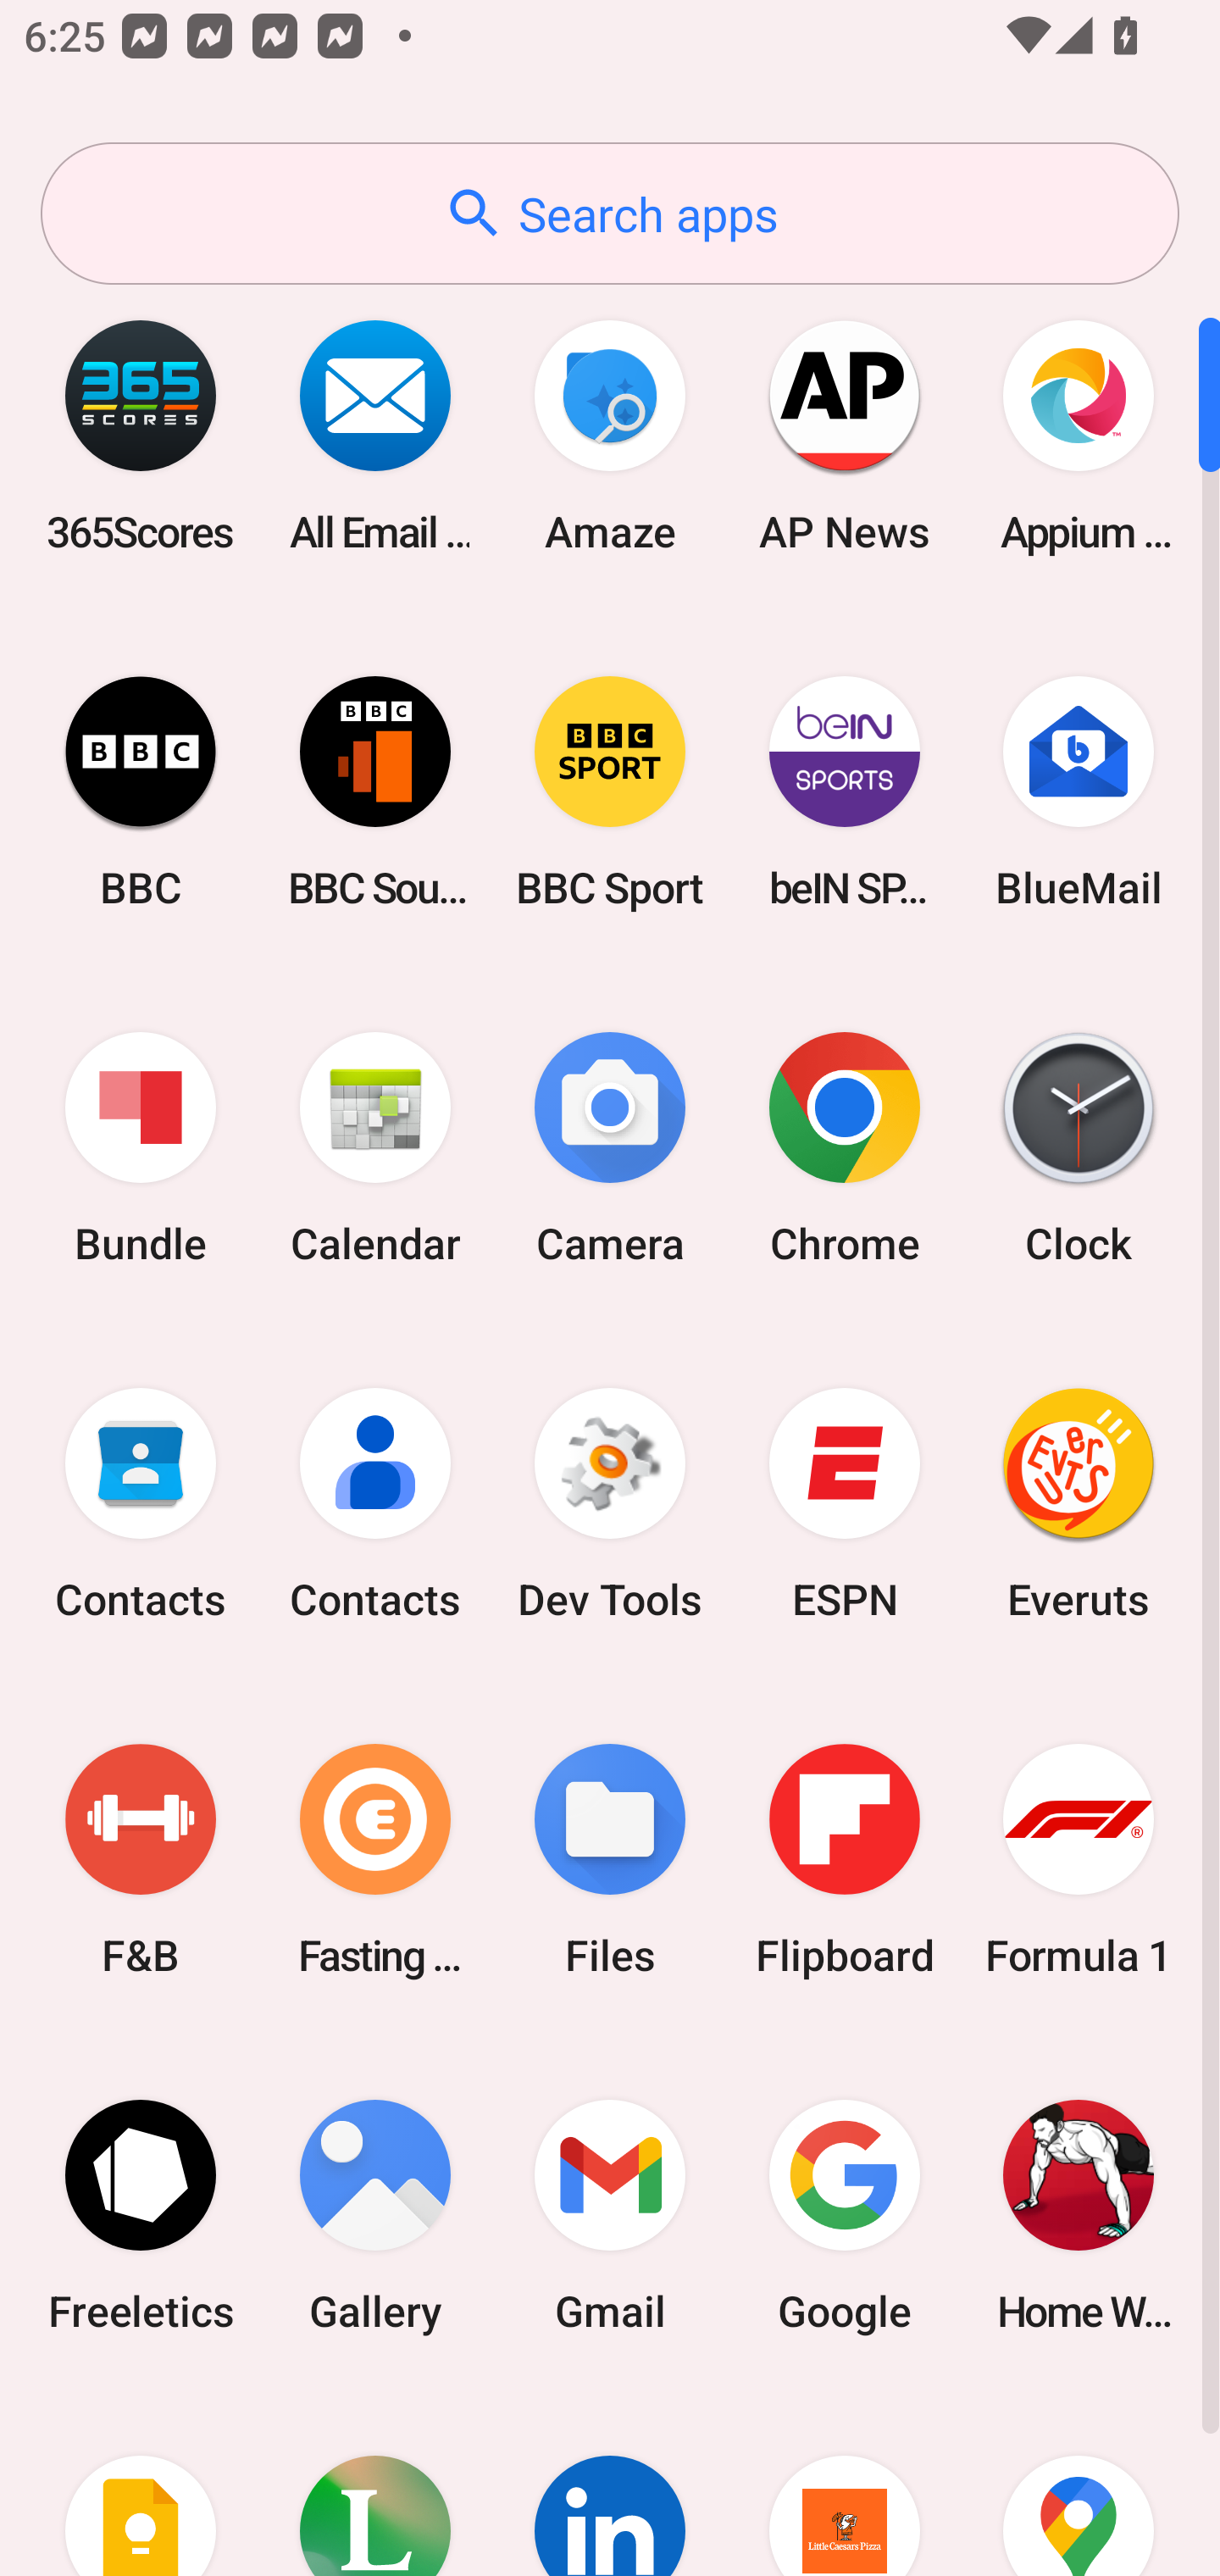 This screenshot has width=1220, height=2576. Describe the element at coordinates (375, 791) in the screenshot. I see `BBC Sounds` at that location.